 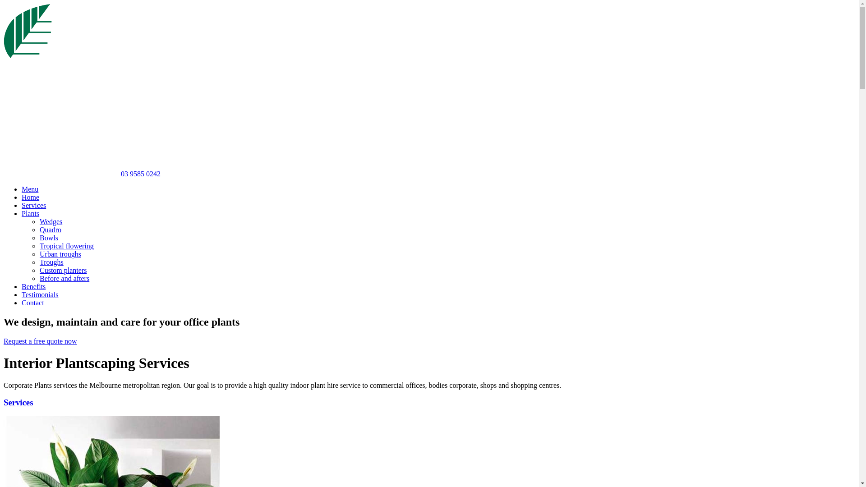 I want to click on Tropical flowering, so click(x=67, y=246).